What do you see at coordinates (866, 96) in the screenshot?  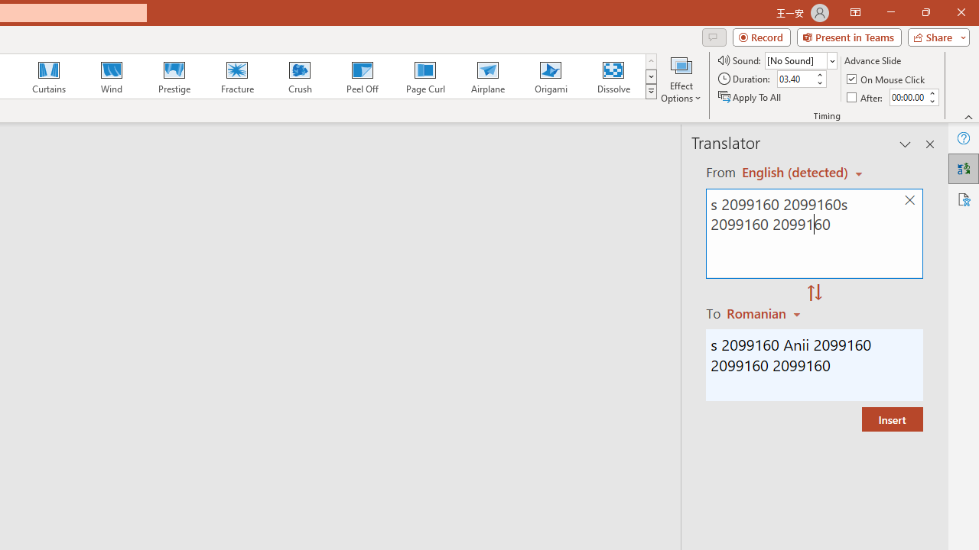 I see `After` at bounding box center [866, 96].